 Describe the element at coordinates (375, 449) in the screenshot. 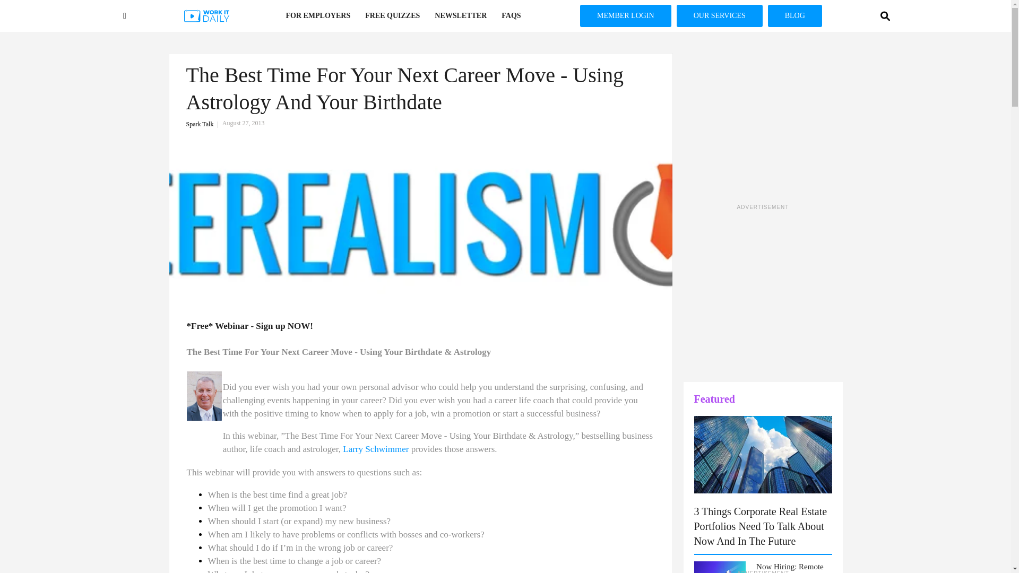

I see `Larry Schwimmer` at that location.